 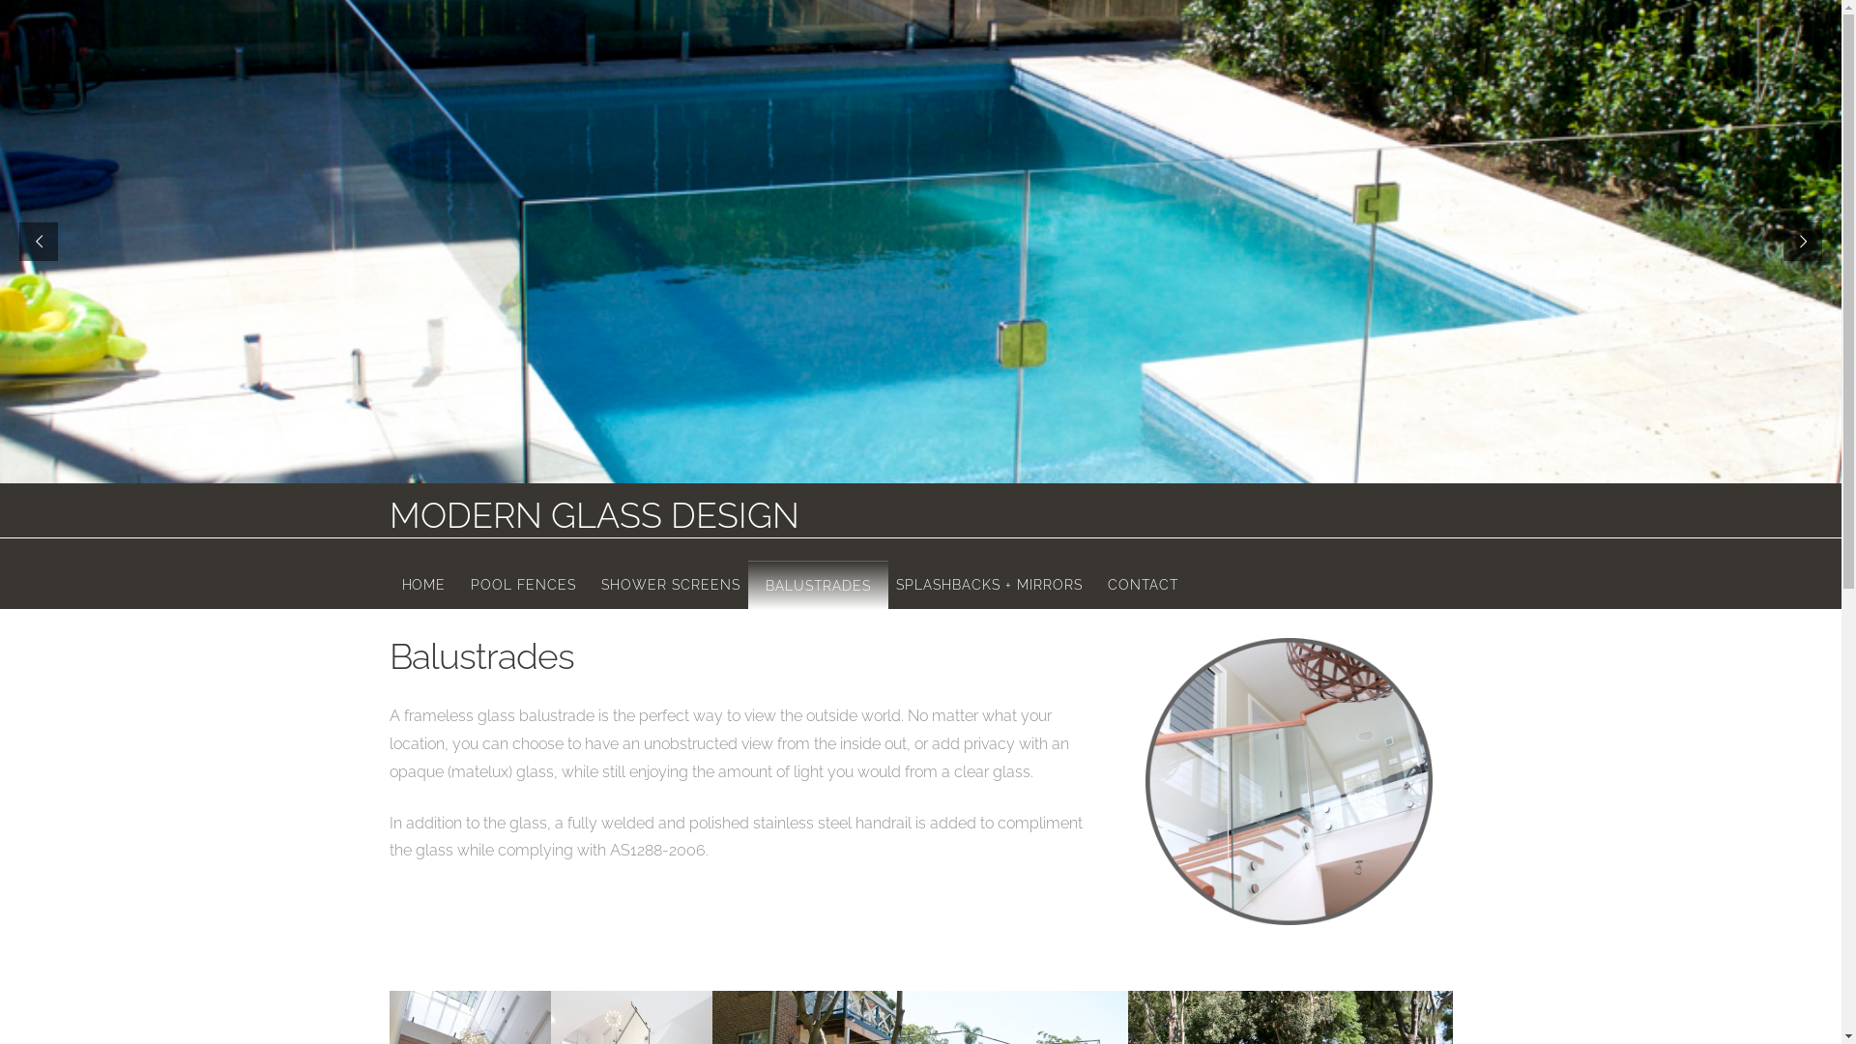 What do you see at coordinates (423, 581) in the screenshot?
I see `HOME` at bounding box center [423, 581].